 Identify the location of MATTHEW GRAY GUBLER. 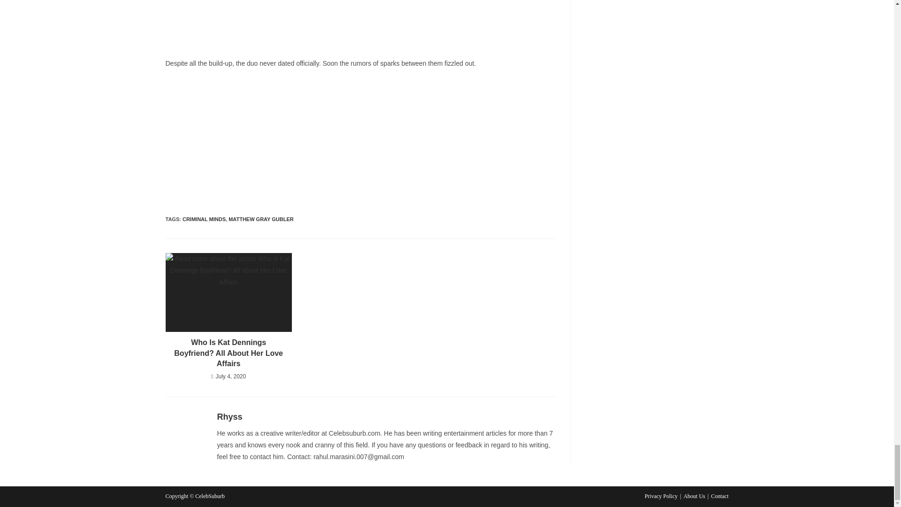
(261, 219).